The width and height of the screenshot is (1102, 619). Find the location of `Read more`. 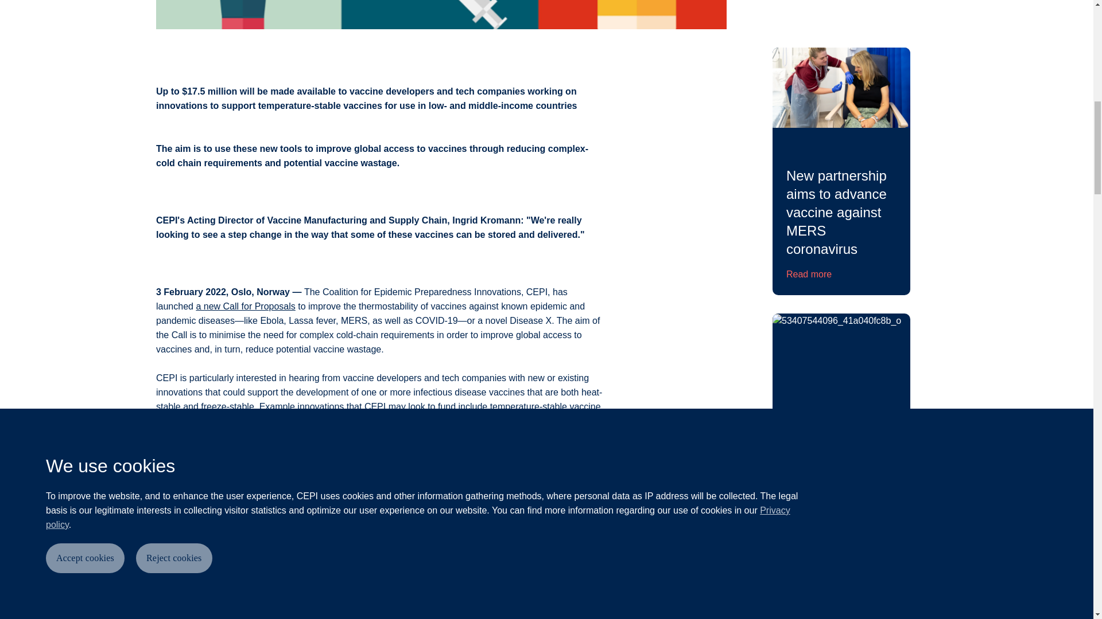

Read more is located at coordinates (809, 274).